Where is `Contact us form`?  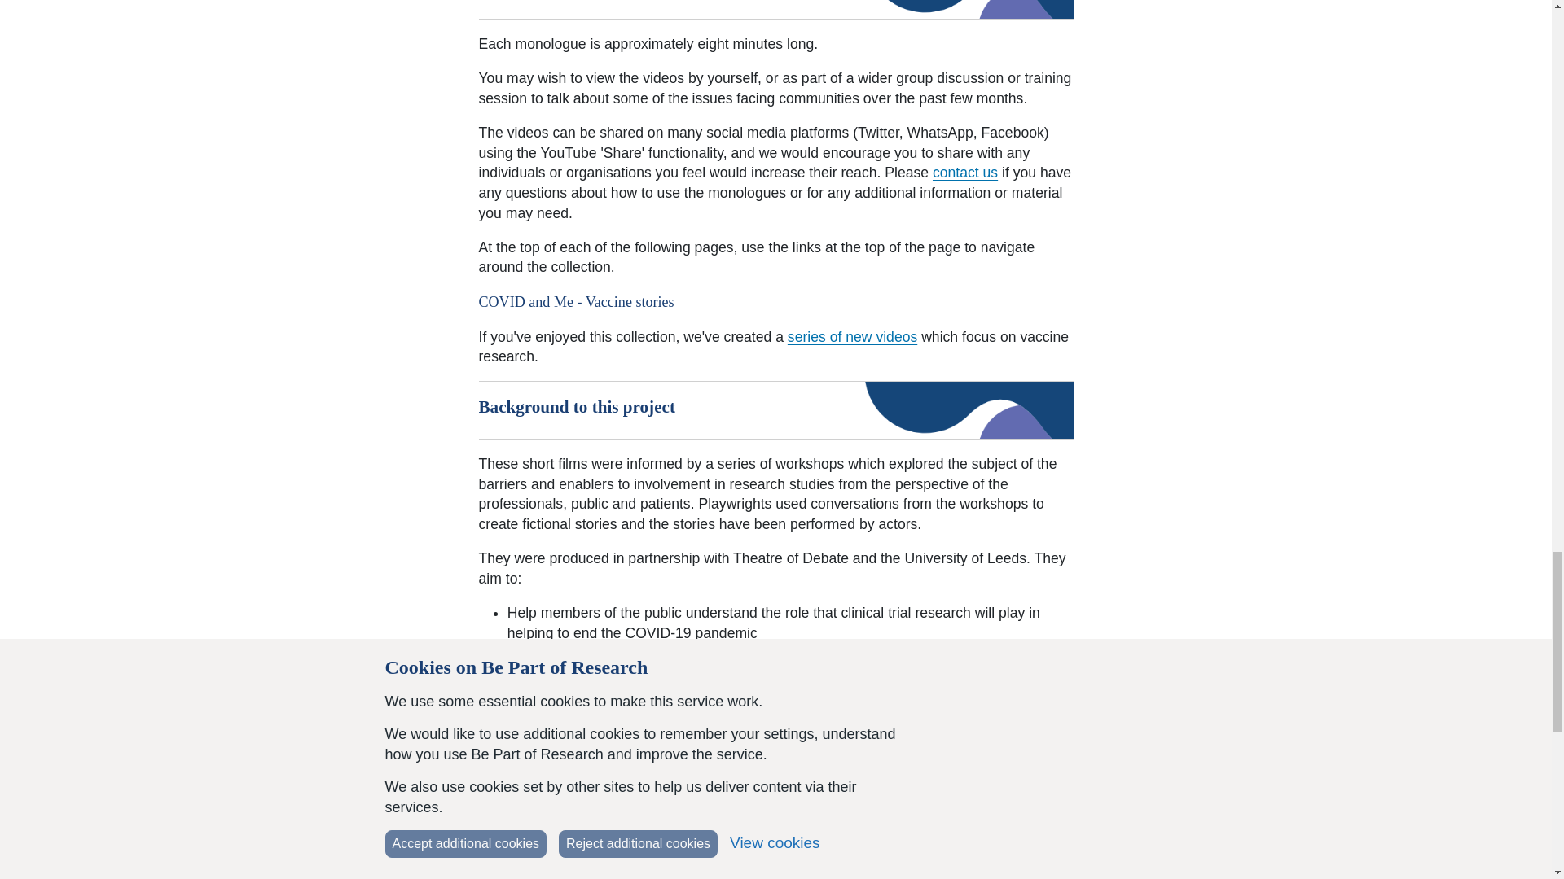 Contact us form is located at coordinates (964, 173).